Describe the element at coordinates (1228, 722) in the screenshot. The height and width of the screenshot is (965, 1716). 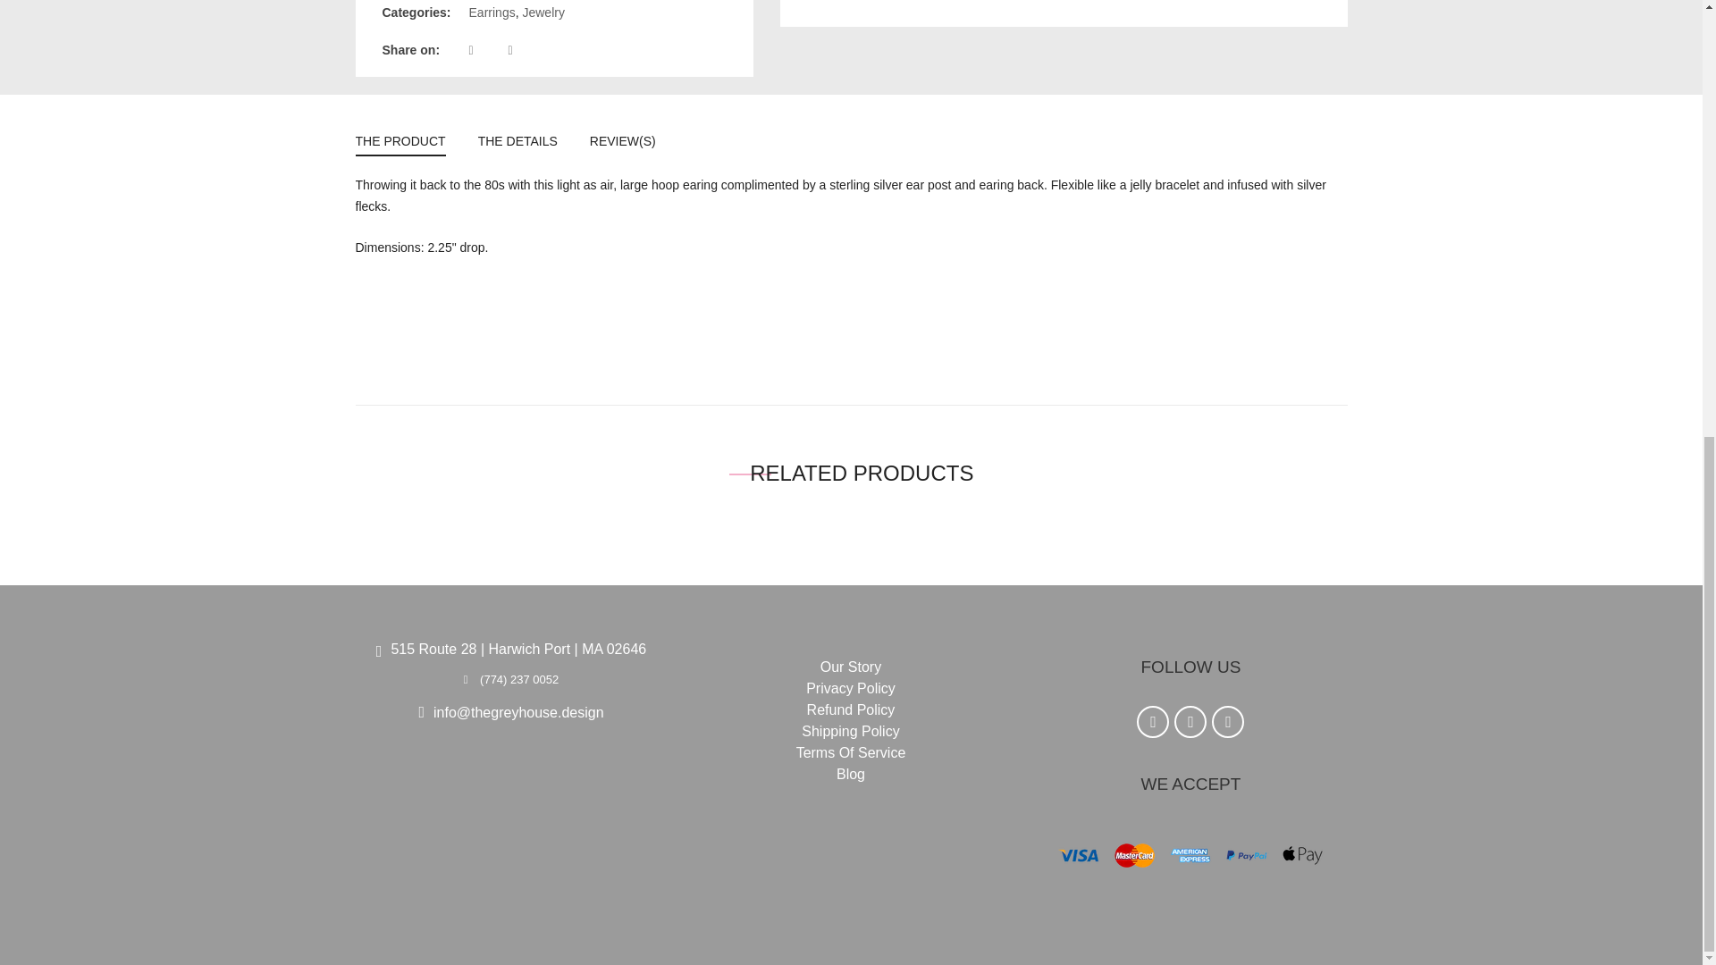
I see `The Grey House on Instagram` at that location.